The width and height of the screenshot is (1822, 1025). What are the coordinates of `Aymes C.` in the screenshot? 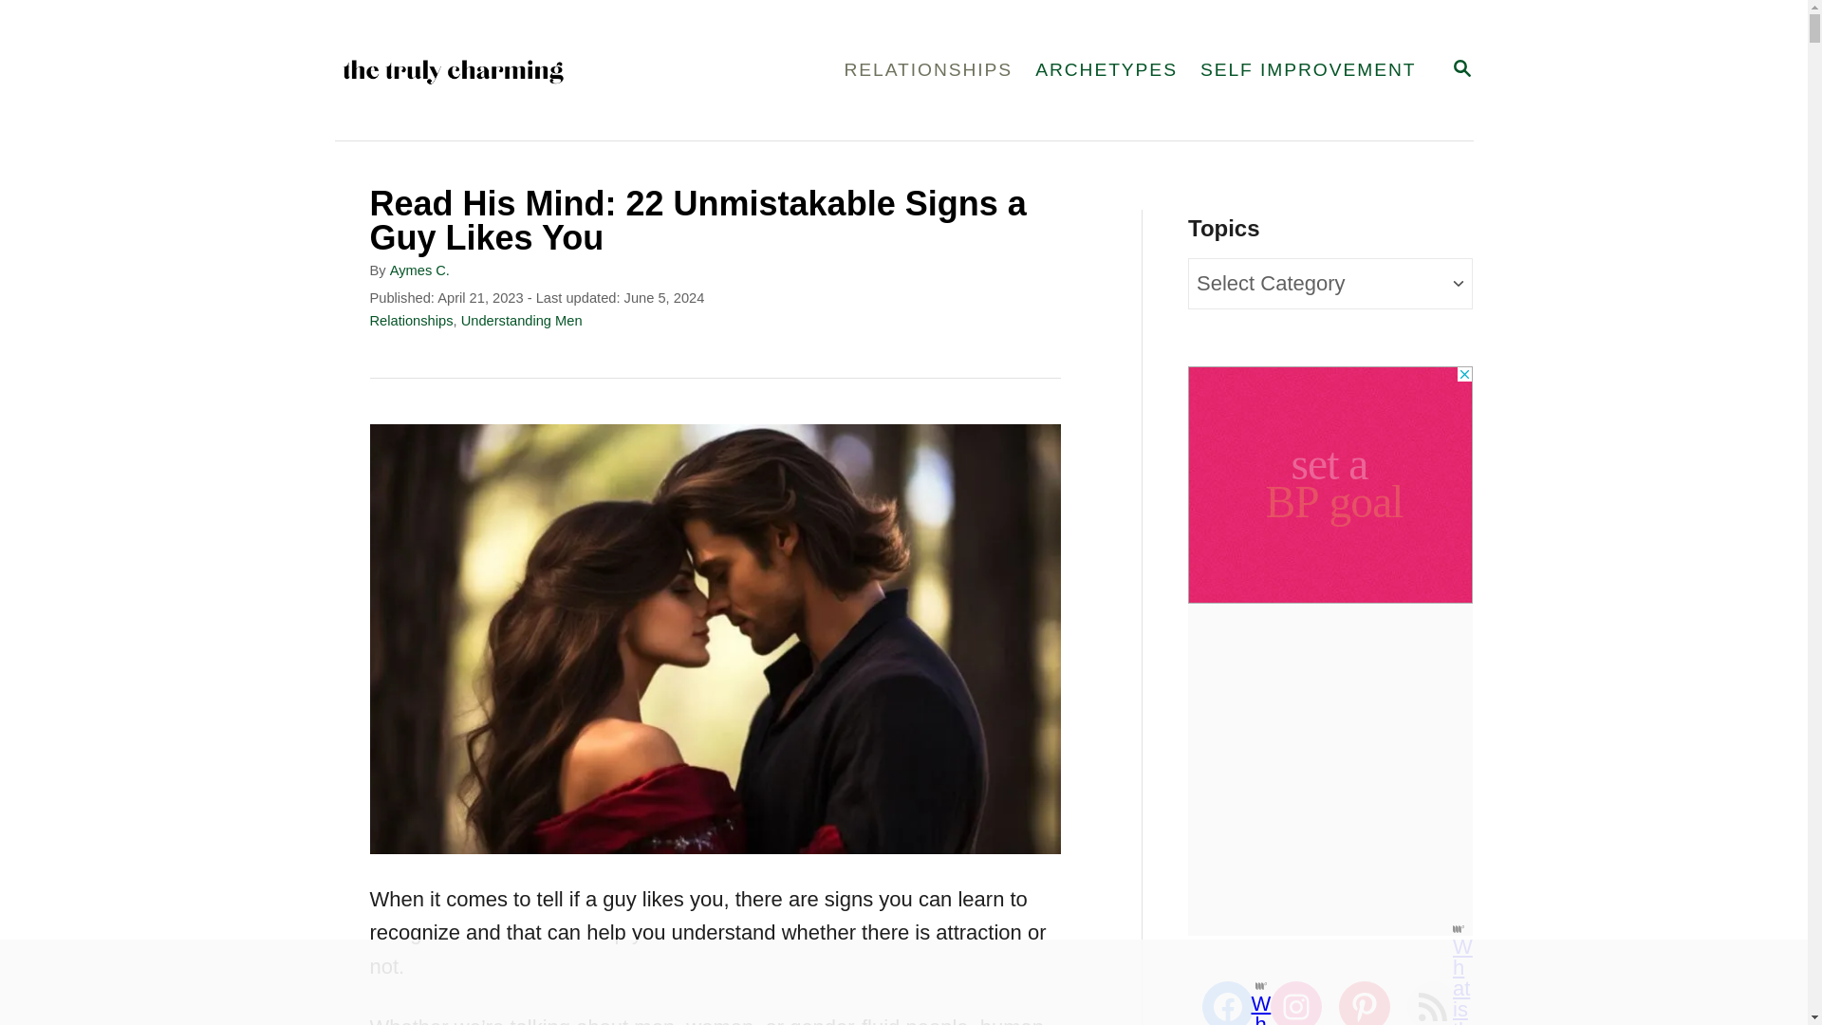 It's located at (530, 70).